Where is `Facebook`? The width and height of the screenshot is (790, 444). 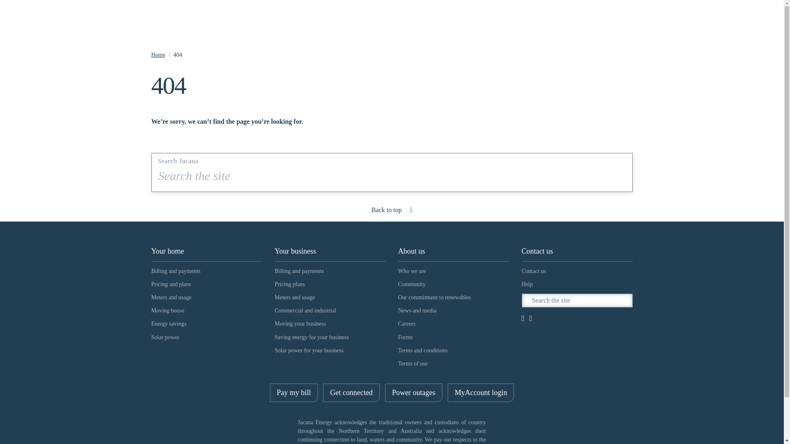
Facebook is located at coordinates (524, 319).